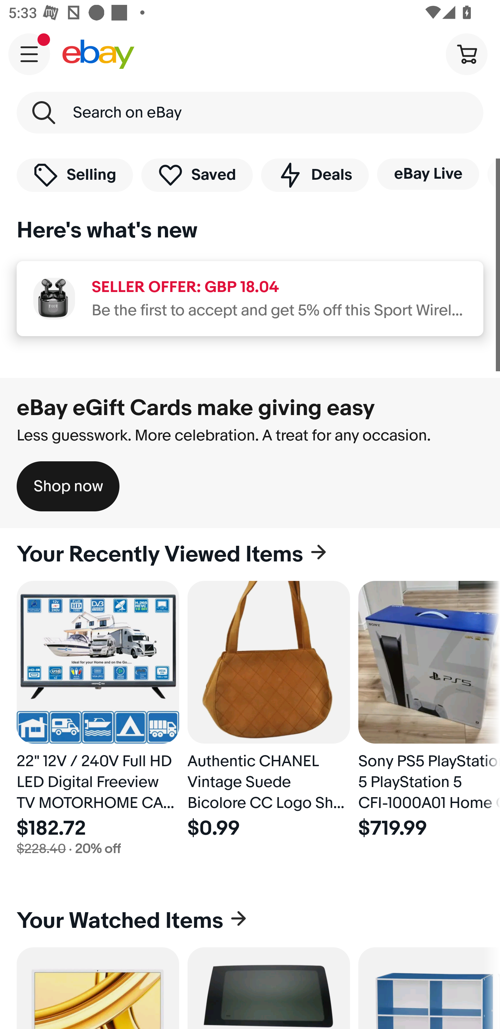  Describe the element at coordinates (68, 486) in the screenshot. I see `Shop now` at that location.